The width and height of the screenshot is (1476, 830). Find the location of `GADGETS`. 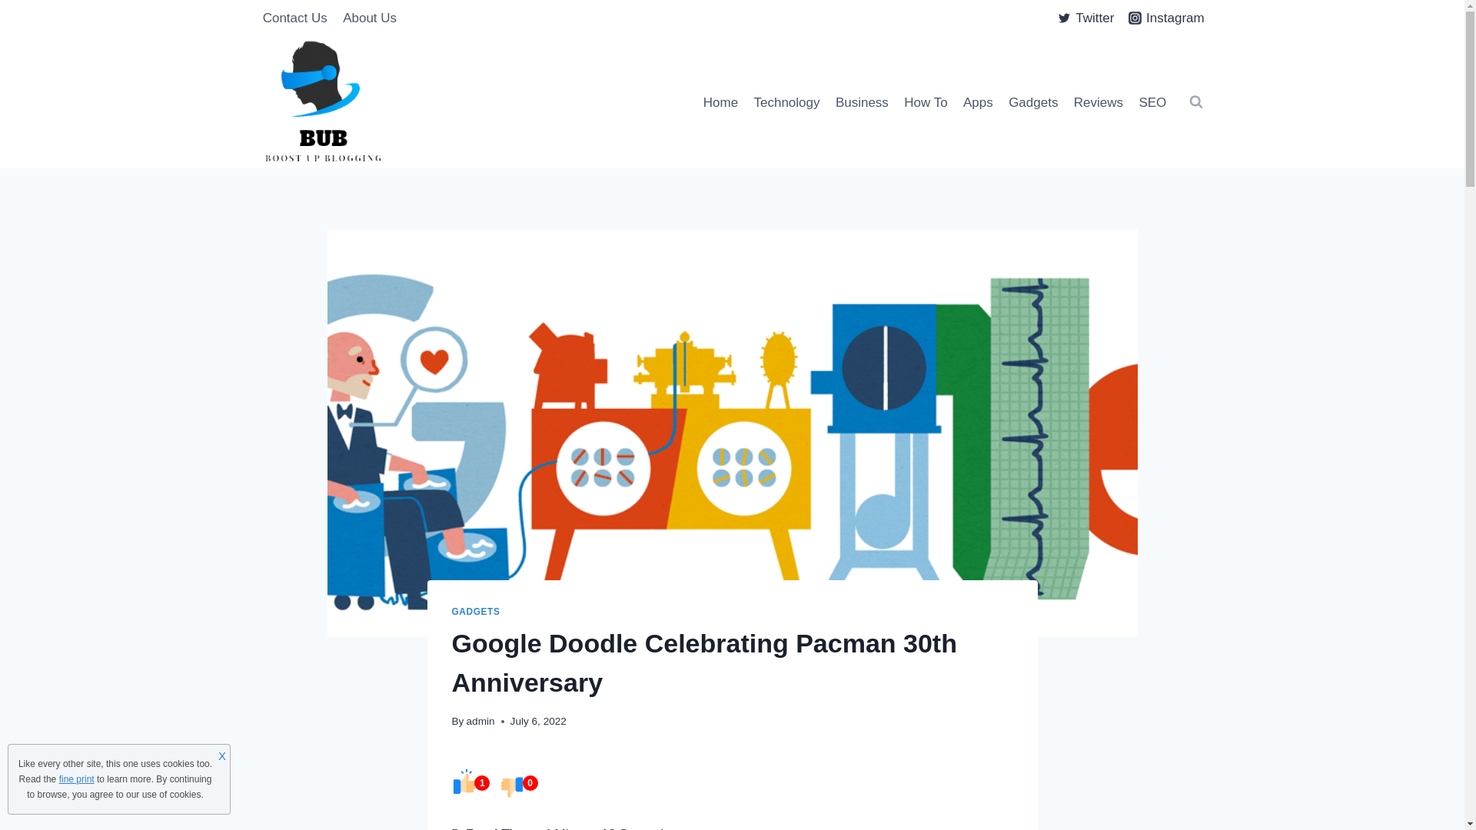

GADGETS is located at coordinates (475, 612).